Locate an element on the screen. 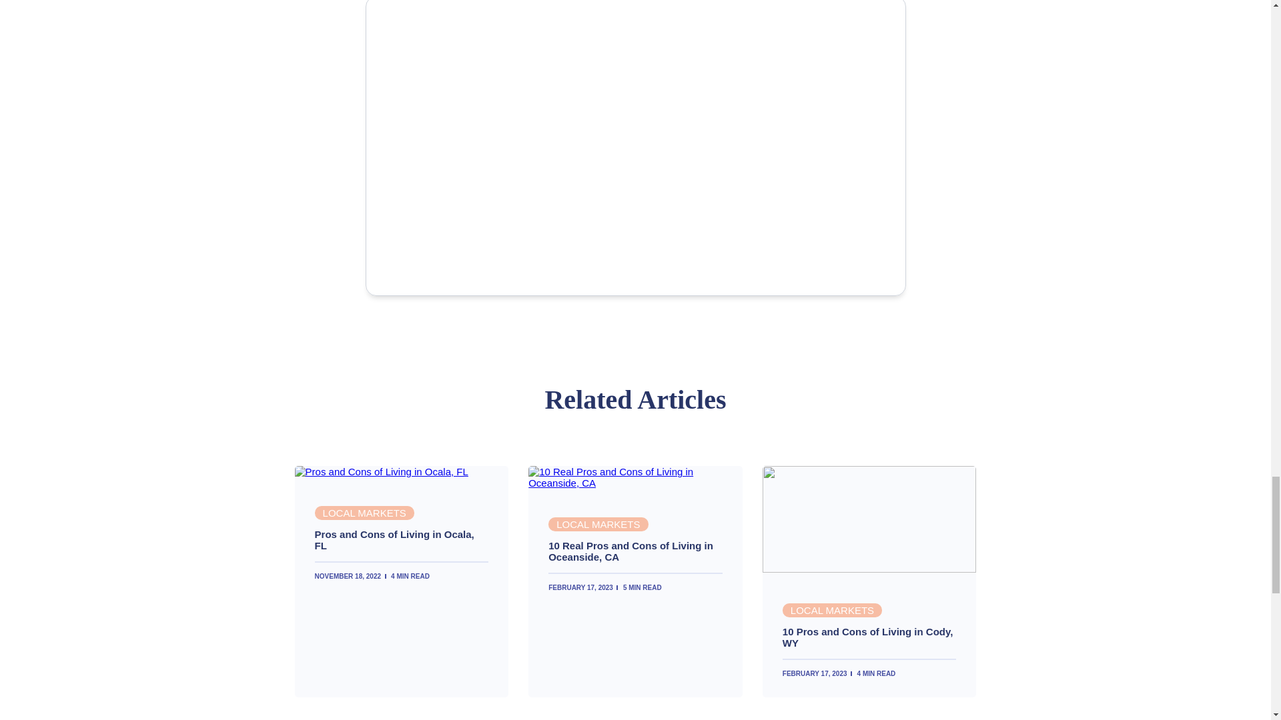 This screenshot has height=720, width=1281. Pros and Cons of Living in Ocala, FL is located at coordinates (402, 540).